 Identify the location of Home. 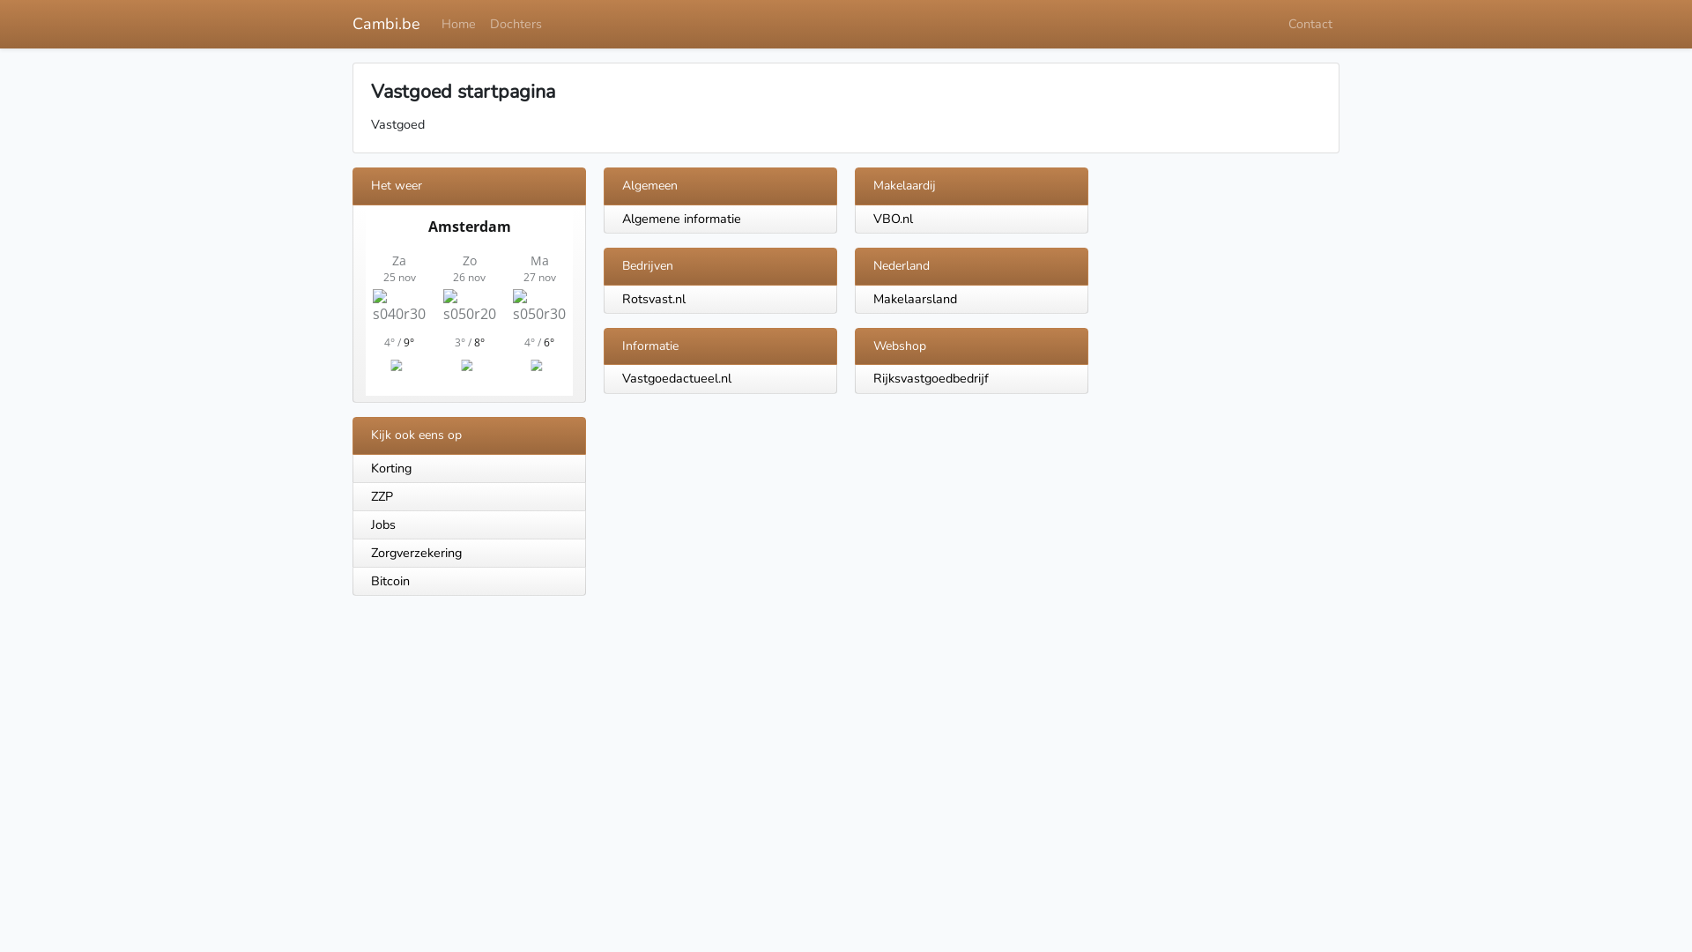
(458, 25).